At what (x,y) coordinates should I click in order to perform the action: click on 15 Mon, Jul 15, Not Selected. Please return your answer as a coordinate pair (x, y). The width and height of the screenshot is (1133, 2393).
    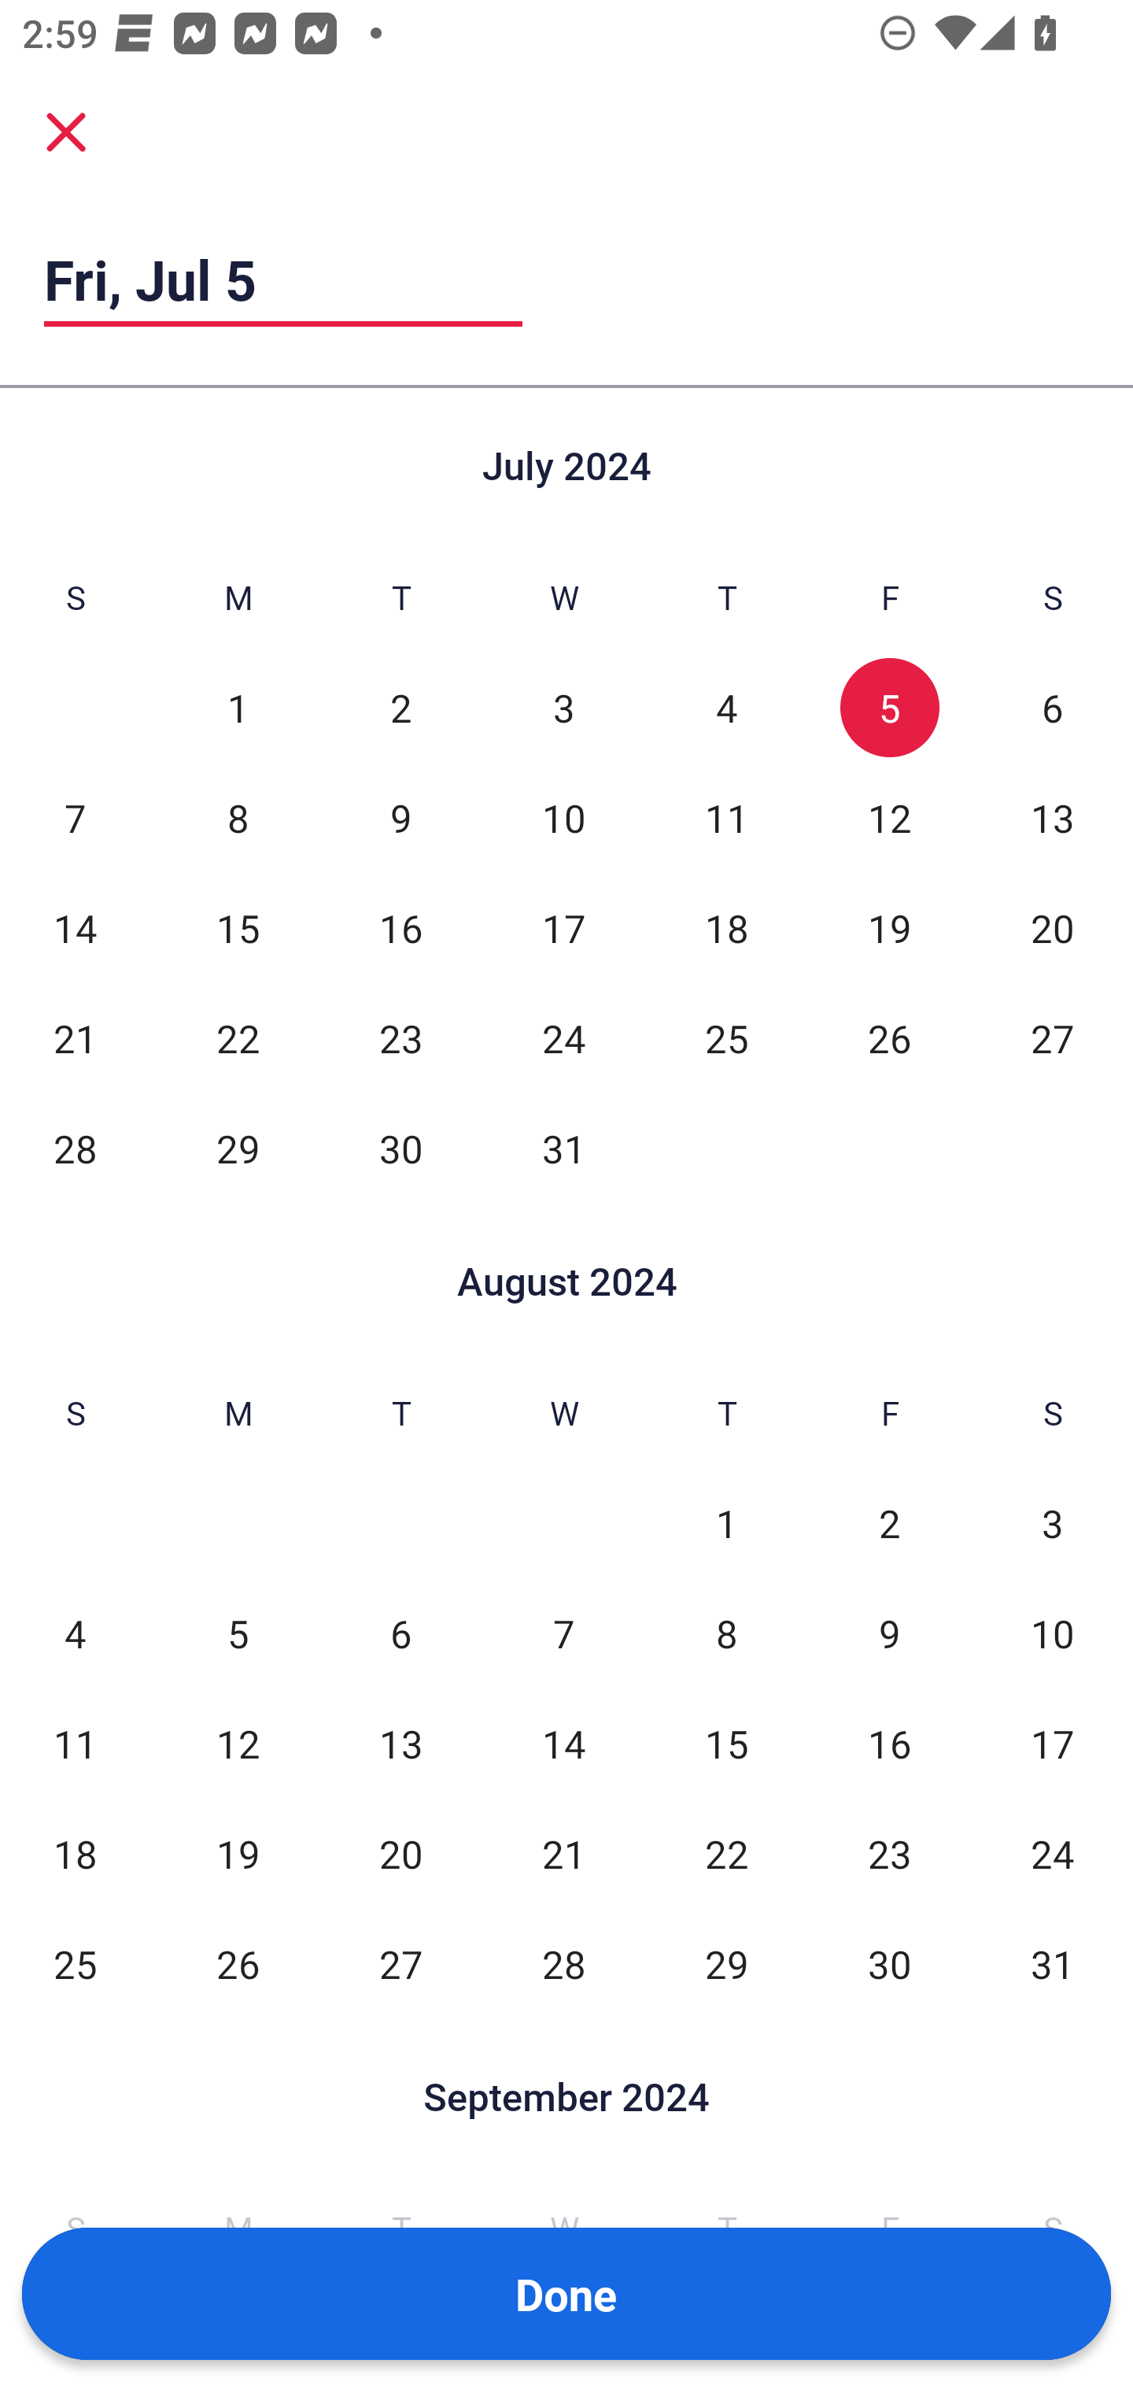
    Looking at the image, I should click on (238, 928).